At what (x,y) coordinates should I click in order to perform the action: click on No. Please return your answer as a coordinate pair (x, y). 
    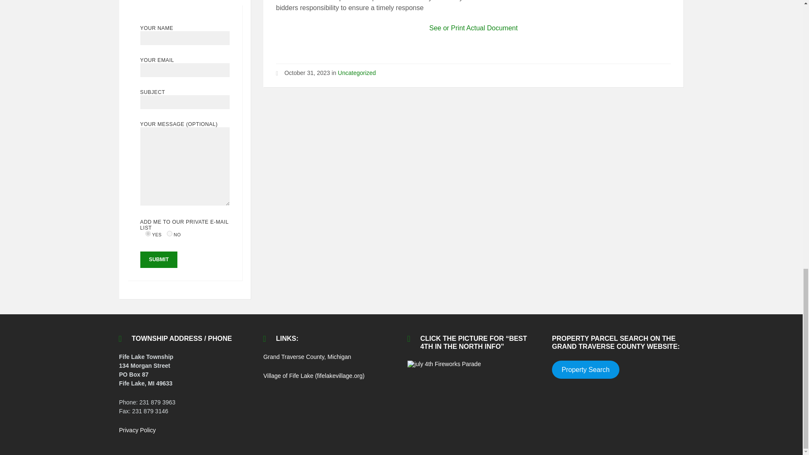
    Looking at the image, I should click on (169, 233).